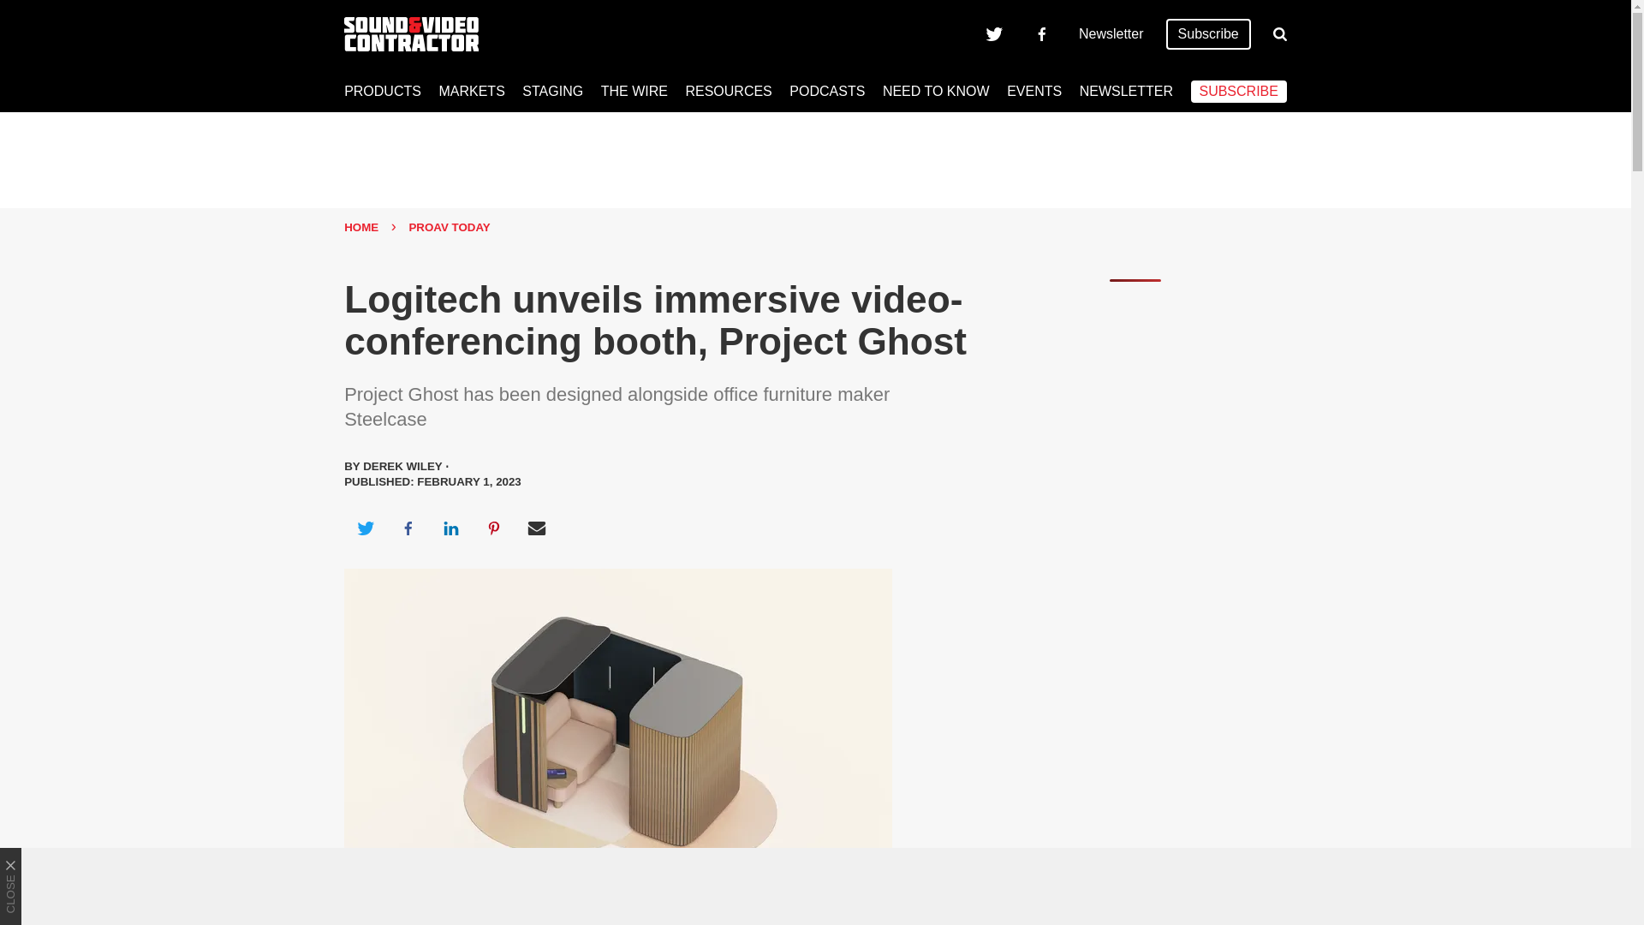  I want to click on Share on Twitter, so click(365, 528).